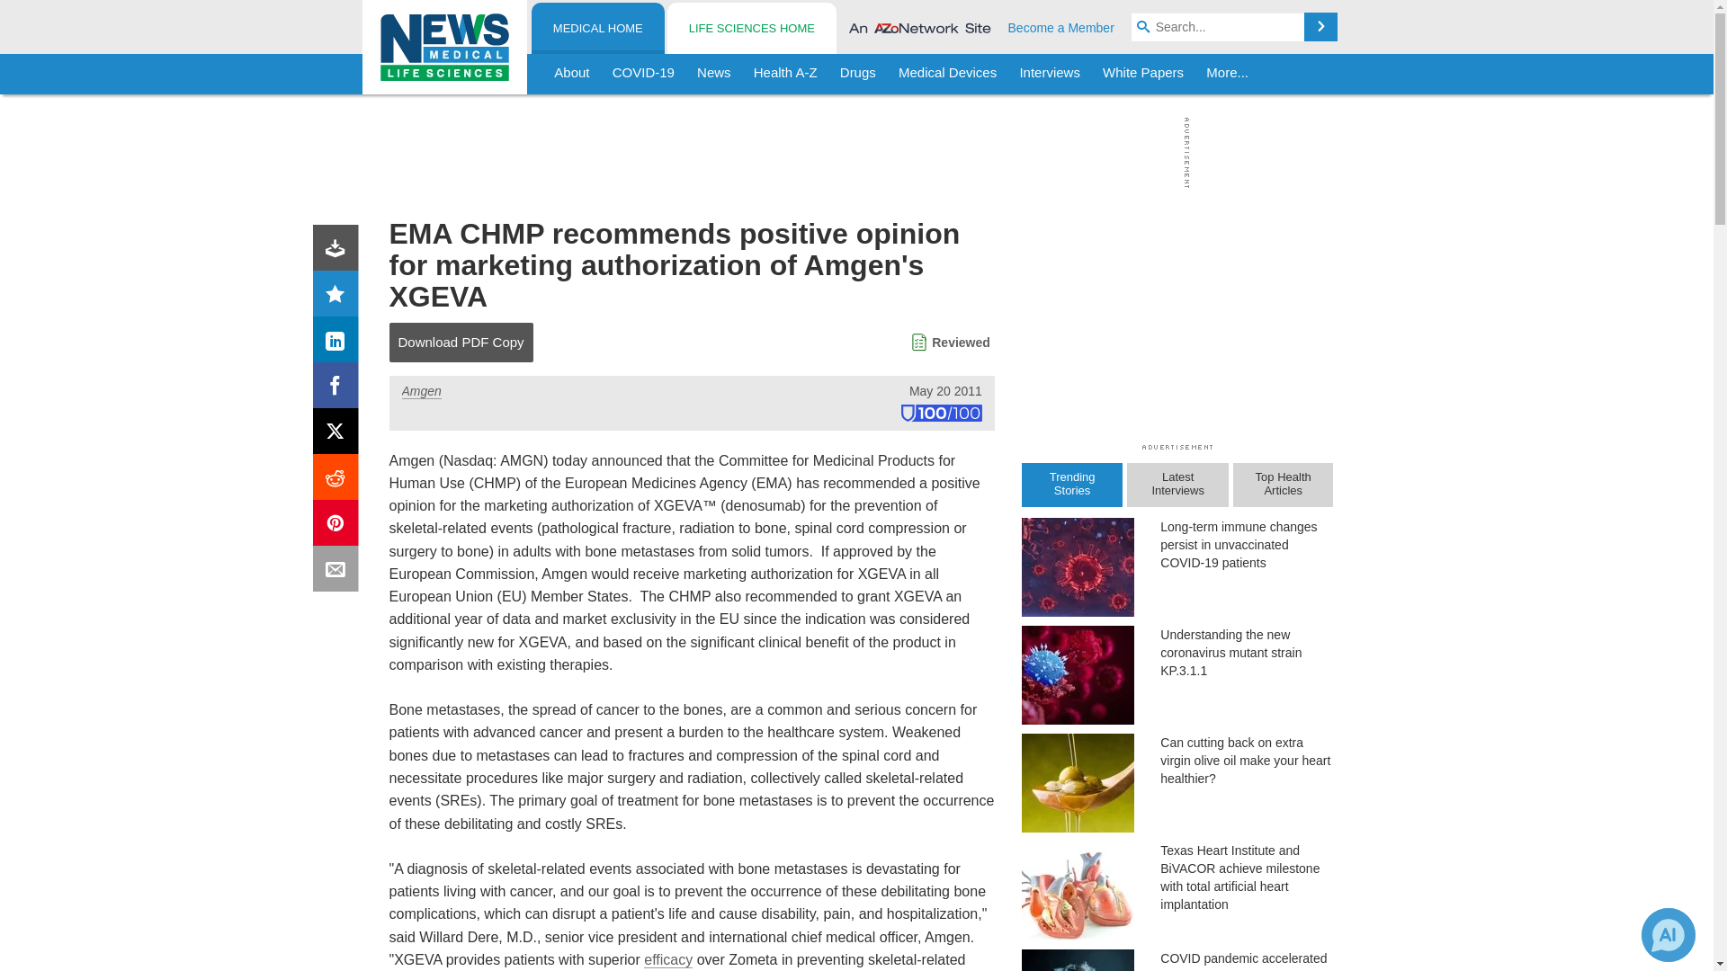 The image size is (1727, 971). What do you see at coordinates (339, 297) in the screenshot?
I see `Rating` at bounding box center [339, 297].